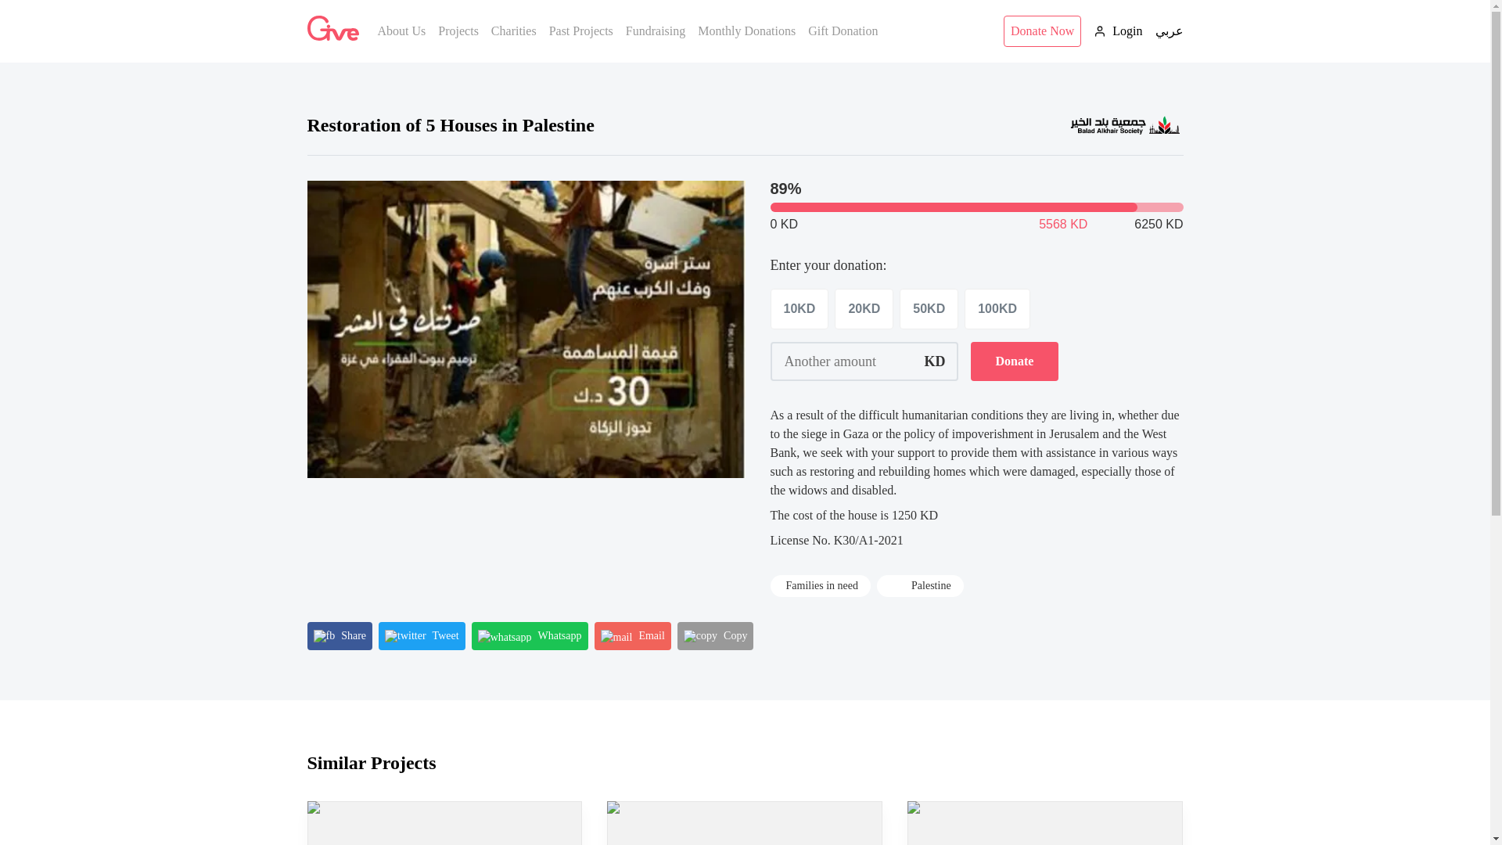 This screenshot has height=845, width=1502. What do you see at coordinates (580, 31) in the screenshot?
I see `Past Projects` at bounding box center [580, 31].